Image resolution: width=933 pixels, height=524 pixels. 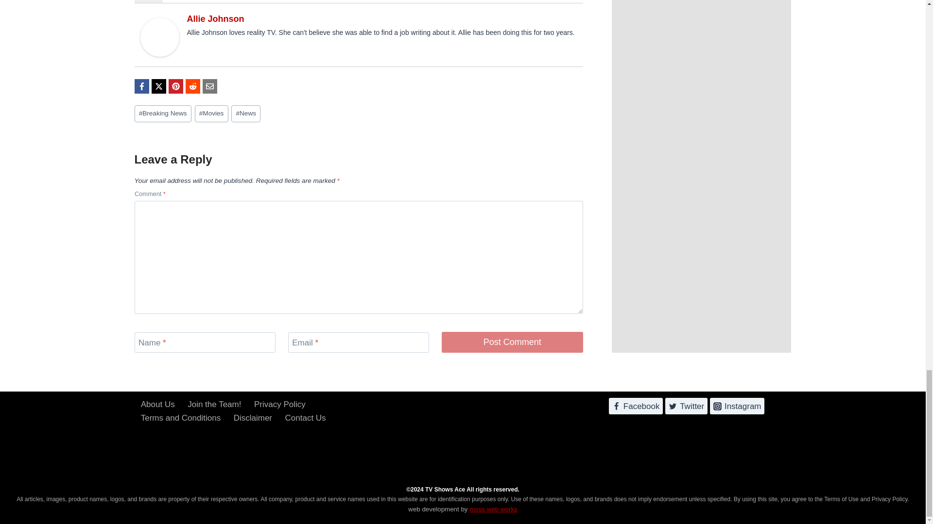 I want to click on Recent Posts, so click(x=188, y=1).